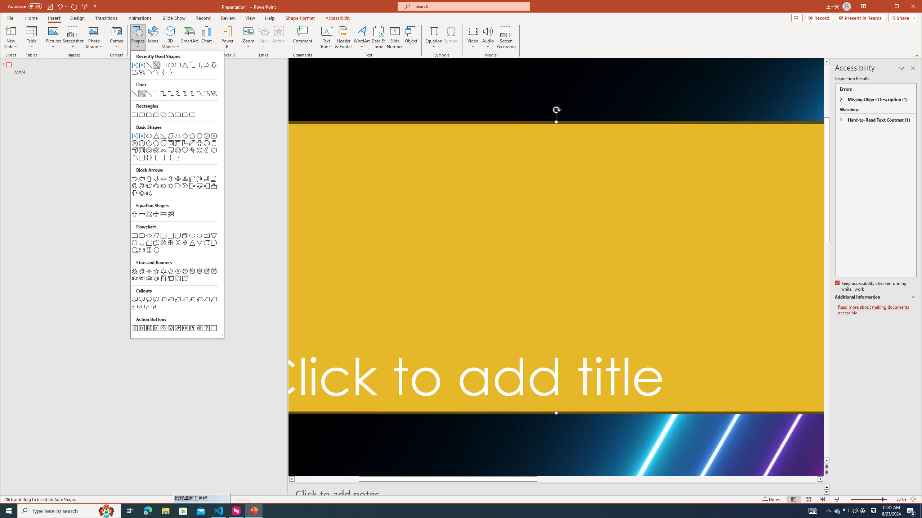  Describe the element at coordinates (94, 31) in the screenshot. I see `New Photo Album...` at that location.